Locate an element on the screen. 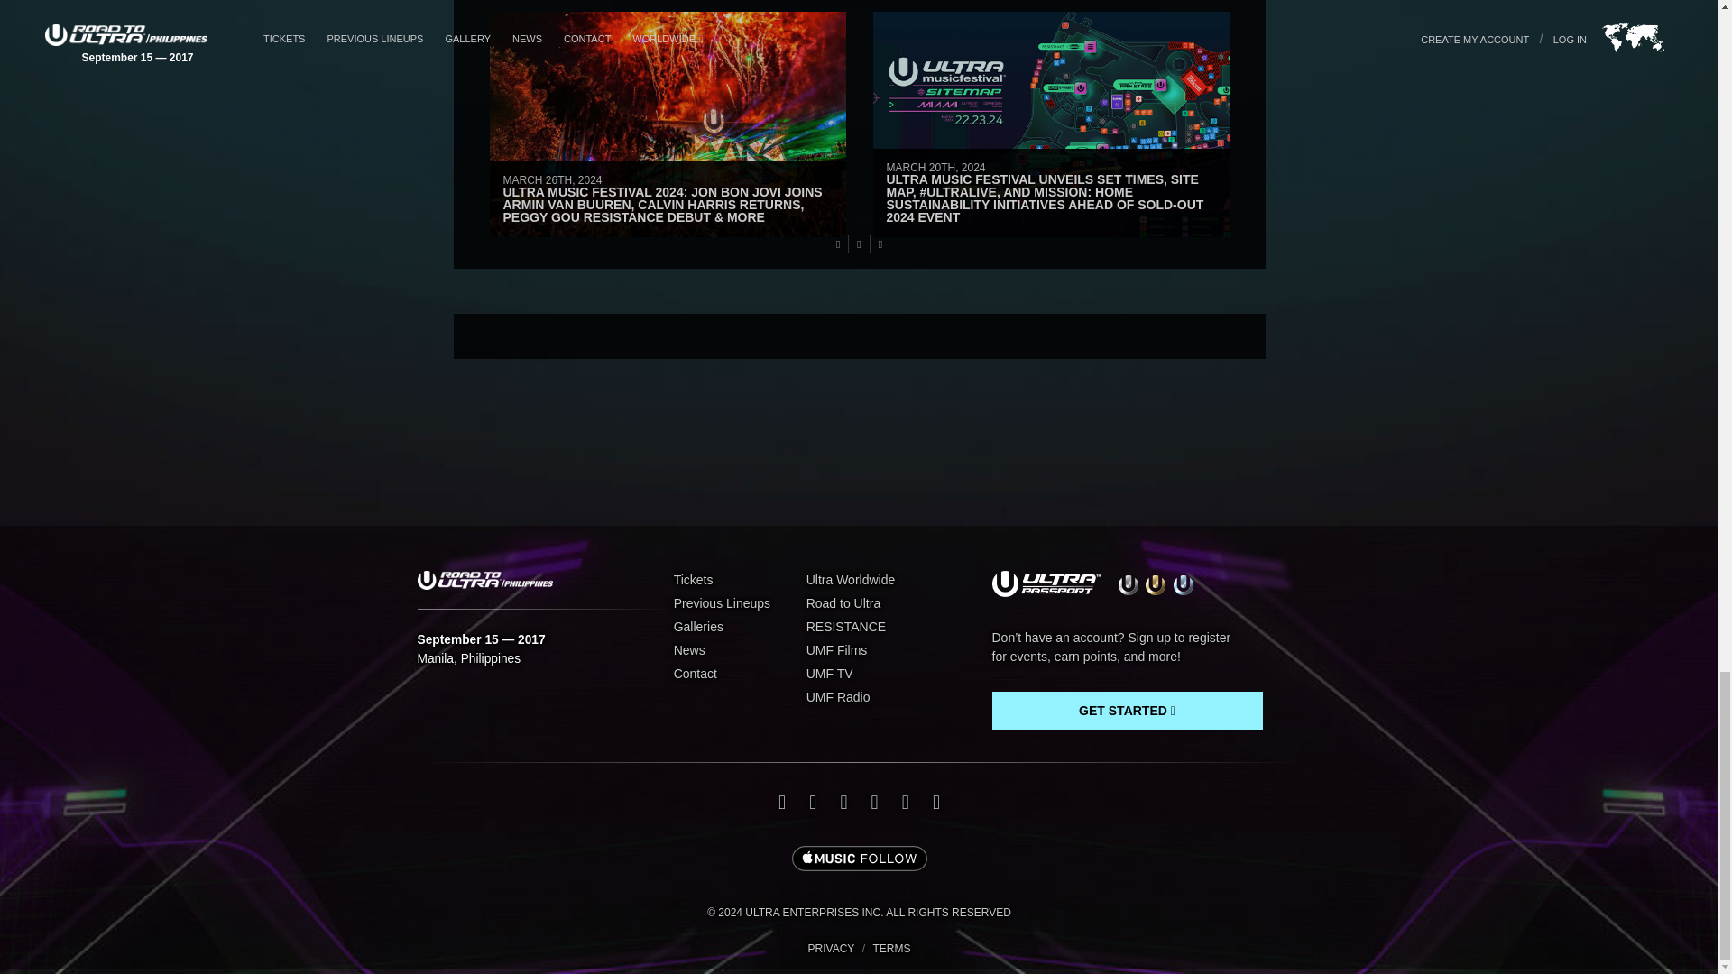  Road to Ultra Philippines's Terms of Use is located at coordinates (890, 949).